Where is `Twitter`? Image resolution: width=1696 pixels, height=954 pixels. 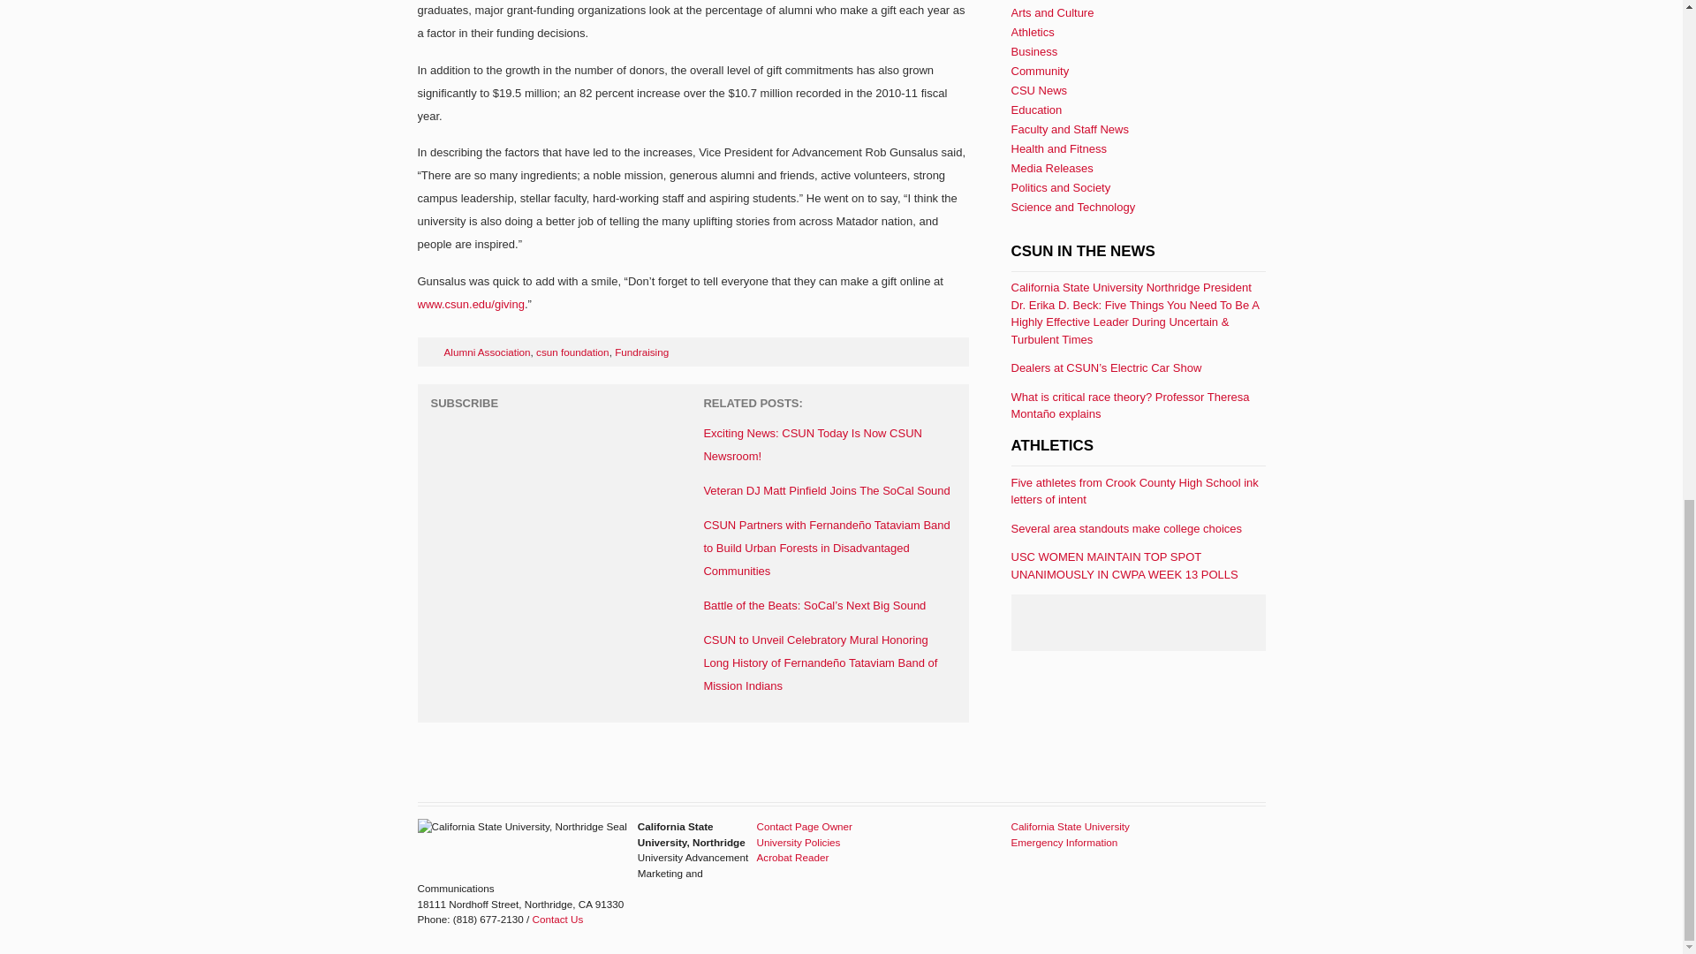
Twitter is located at coordinates (475, 435).